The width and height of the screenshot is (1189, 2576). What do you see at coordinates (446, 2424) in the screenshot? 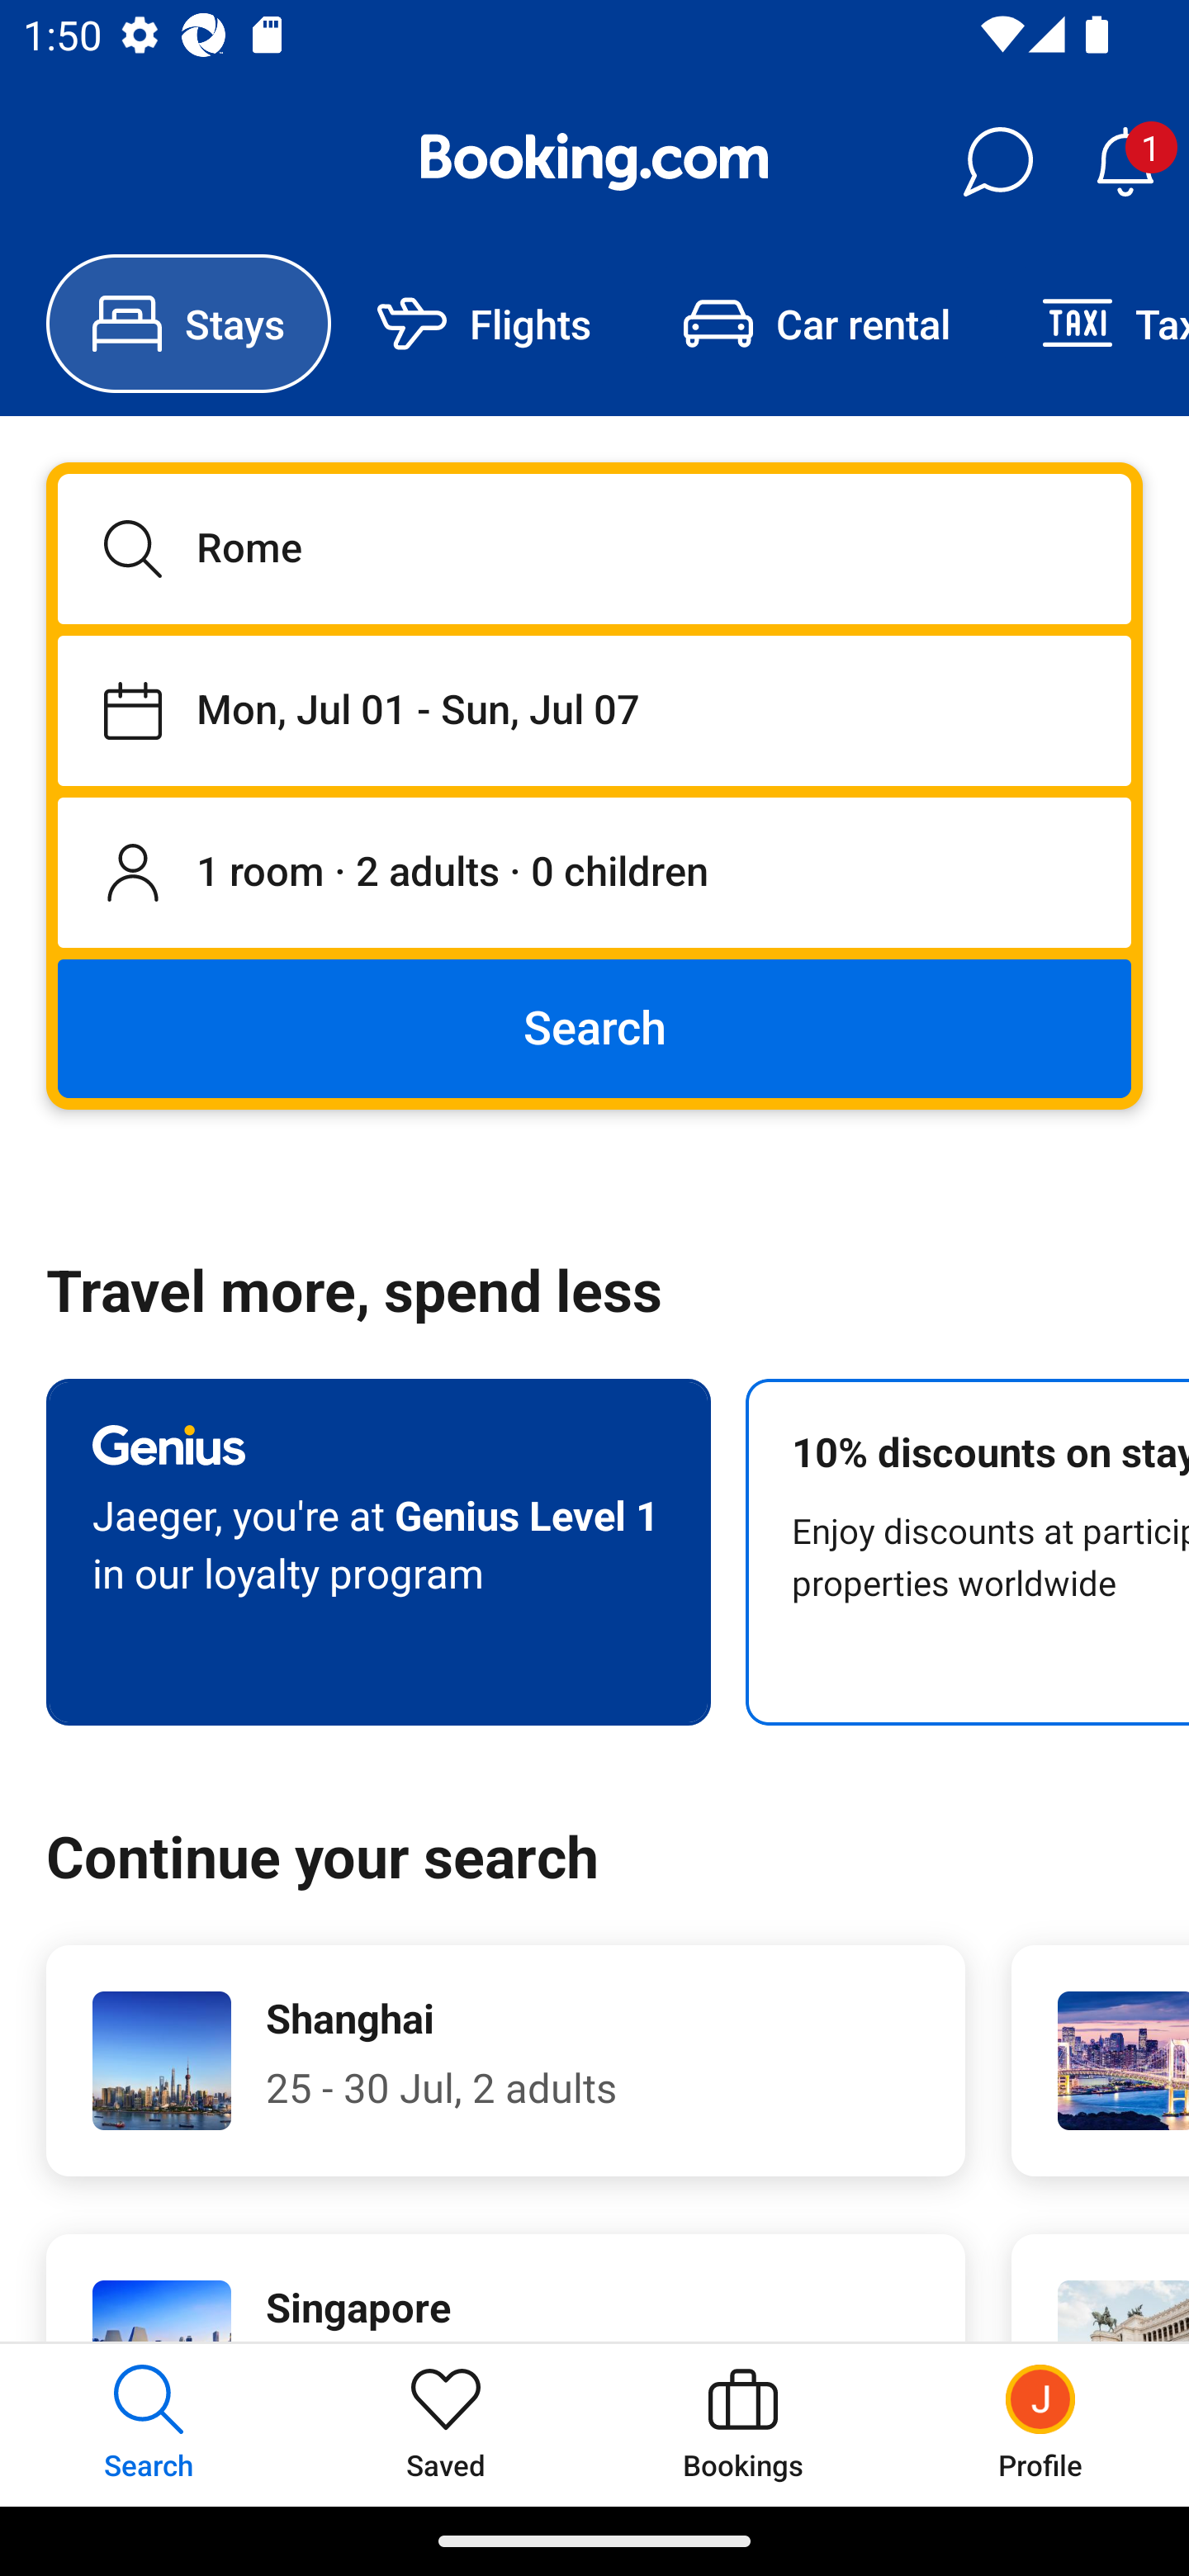
I see `Saved` at bounding box center [446, 2424].